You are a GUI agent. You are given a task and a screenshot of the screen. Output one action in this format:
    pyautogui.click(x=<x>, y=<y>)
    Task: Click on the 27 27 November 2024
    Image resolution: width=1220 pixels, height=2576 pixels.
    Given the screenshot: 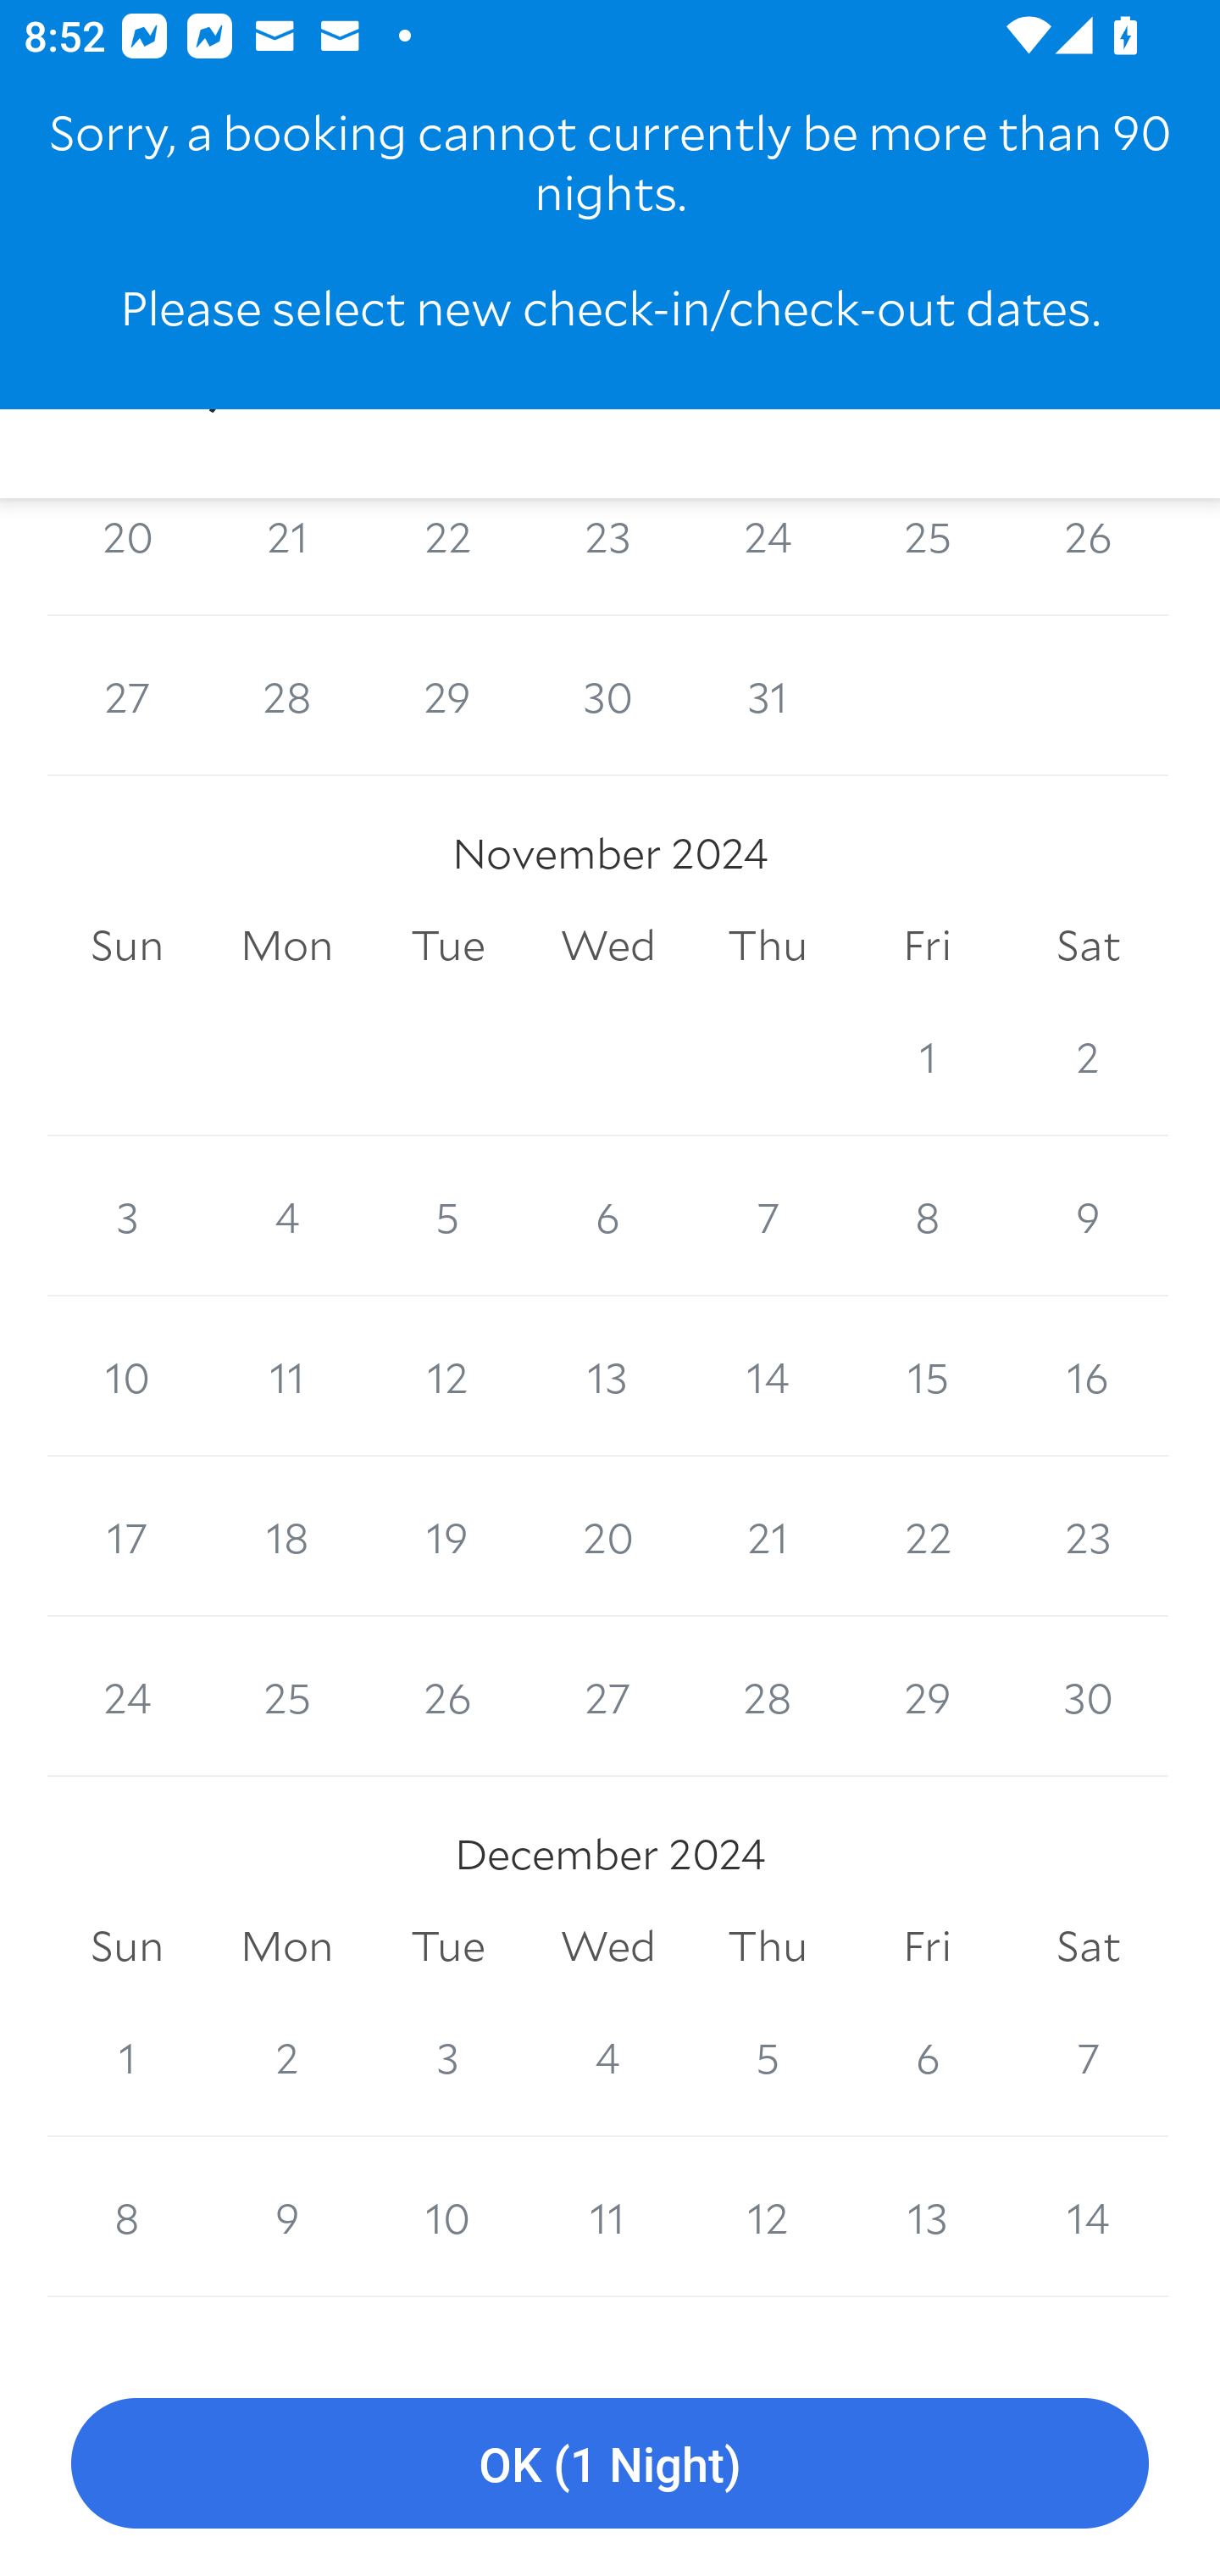 What is the action you would take?
    pyautogui.click(x=608, y=1697)
    